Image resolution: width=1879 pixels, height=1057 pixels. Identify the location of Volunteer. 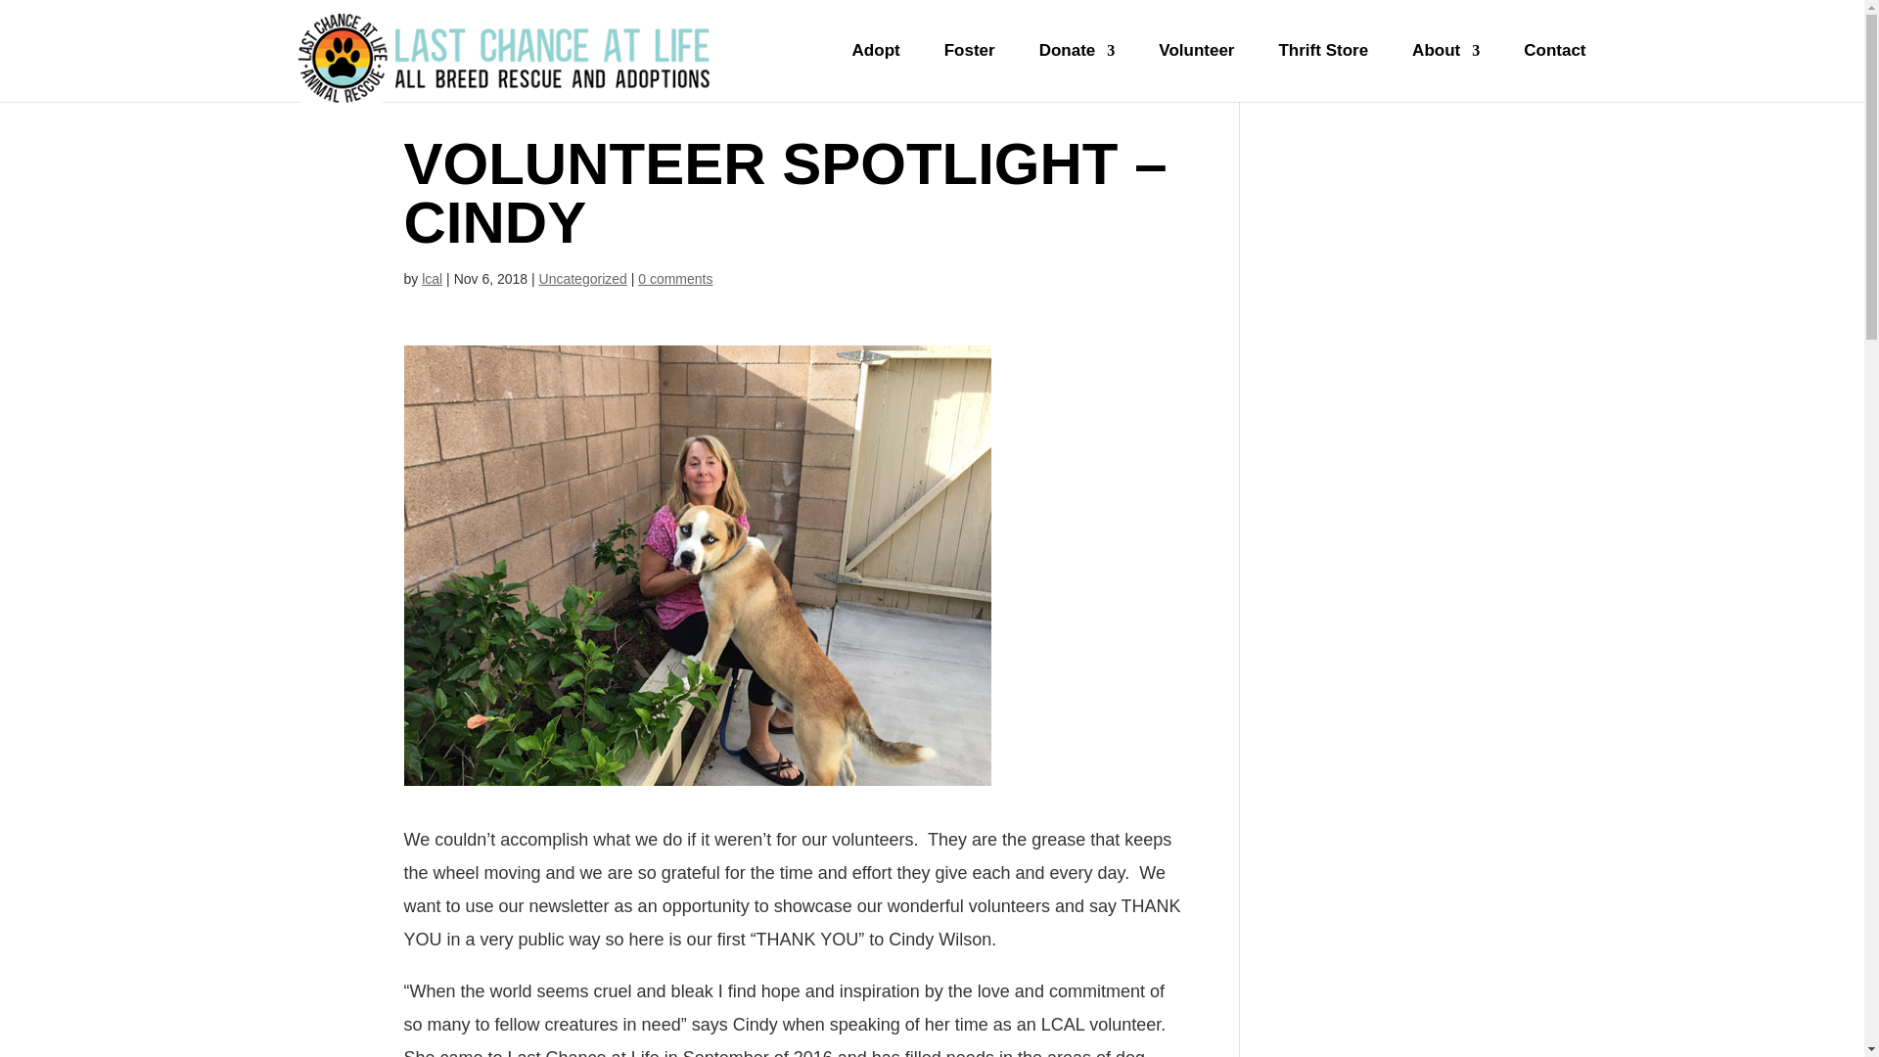
(1196, 72).